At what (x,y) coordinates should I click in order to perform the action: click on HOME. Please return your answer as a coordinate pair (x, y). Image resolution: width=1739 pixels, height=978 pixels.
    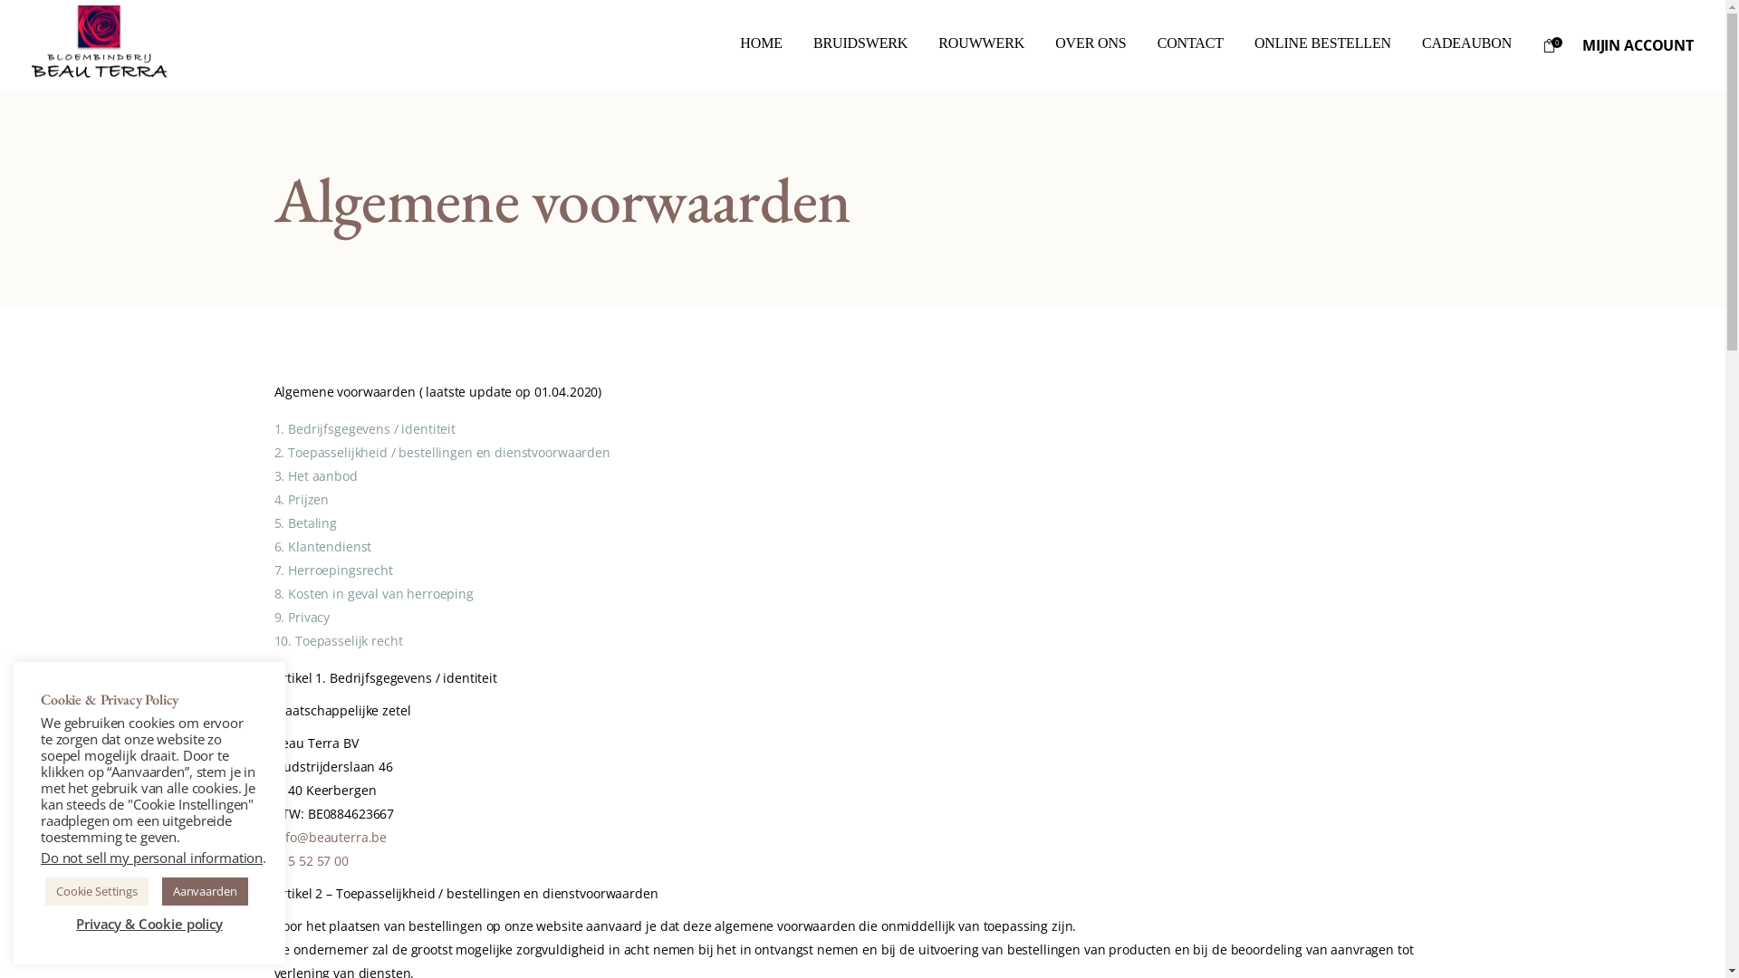
    Looking at the image, I should click on (761, 45).